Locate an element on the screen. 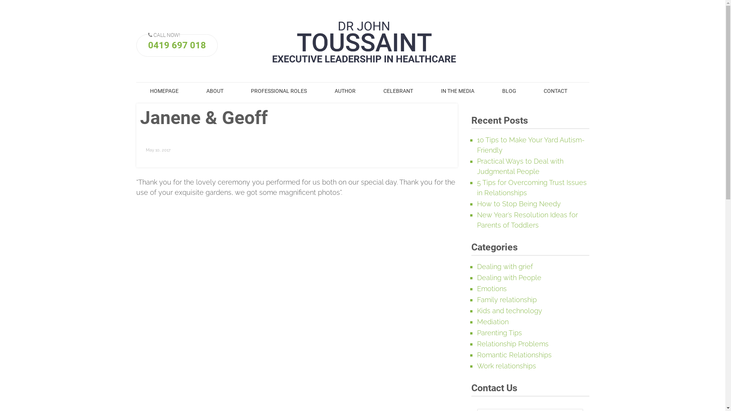 This screenshot has height=411, width=731. 10 Tips to Make Your Yard Autism-Friendly is located at coordinates (531, 145).